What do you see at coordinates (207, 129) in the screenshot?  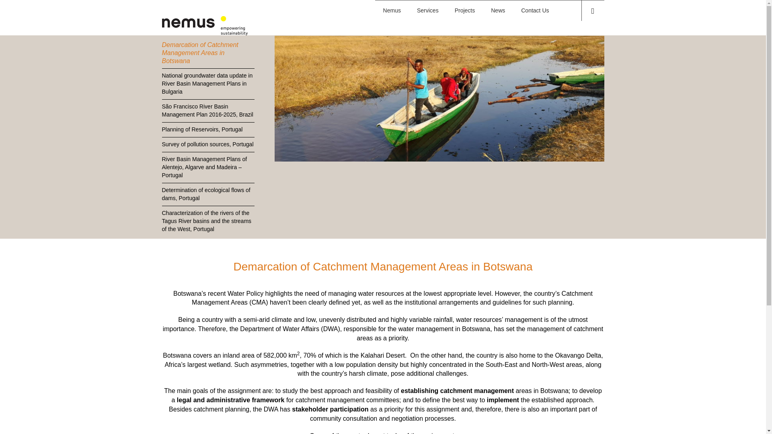 I see `Planning of Reservoirs, Portugal` at bounding box center [207, 129].